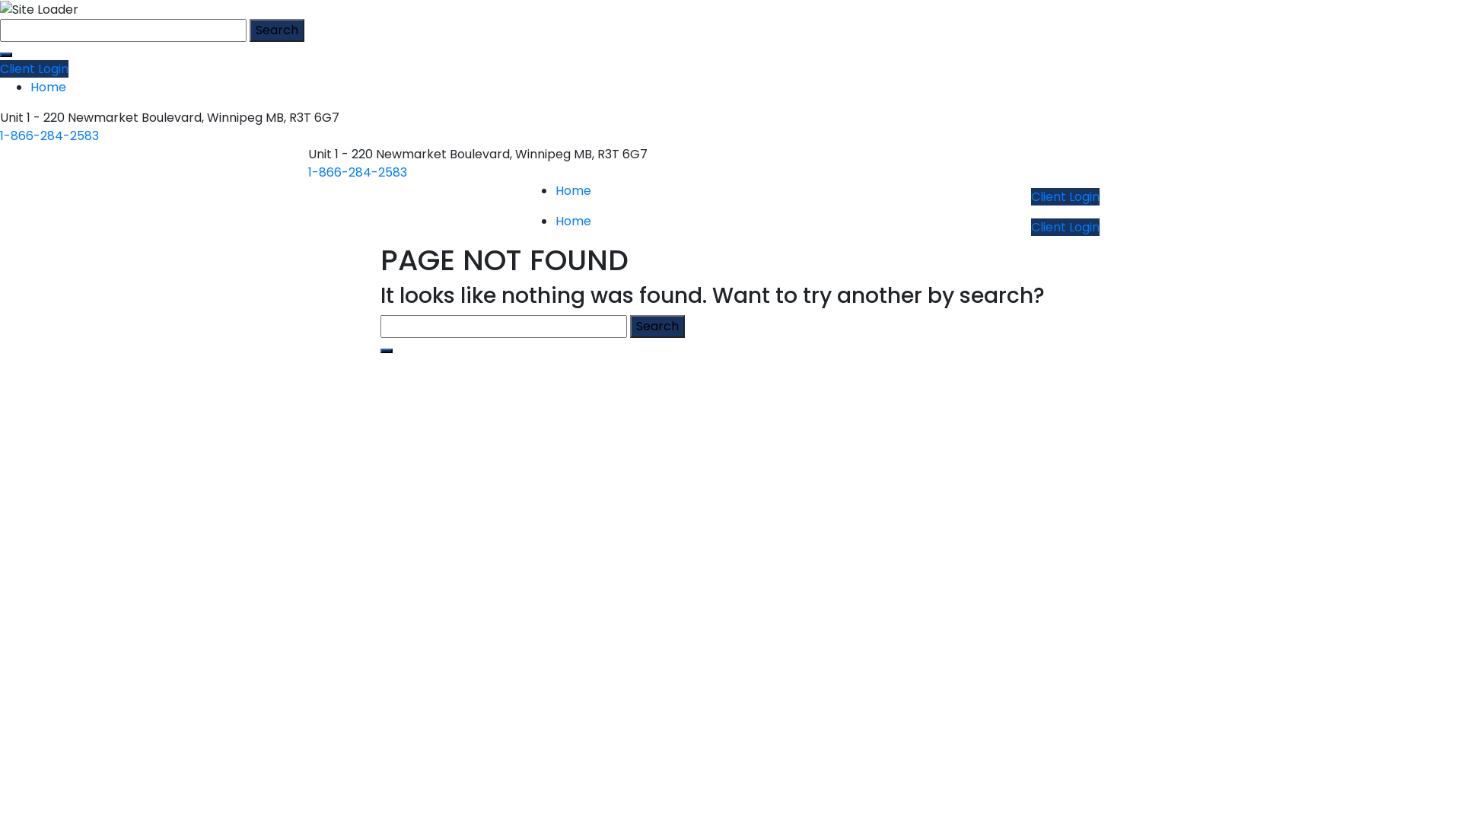  I want to click on Home, so click(574, 190).